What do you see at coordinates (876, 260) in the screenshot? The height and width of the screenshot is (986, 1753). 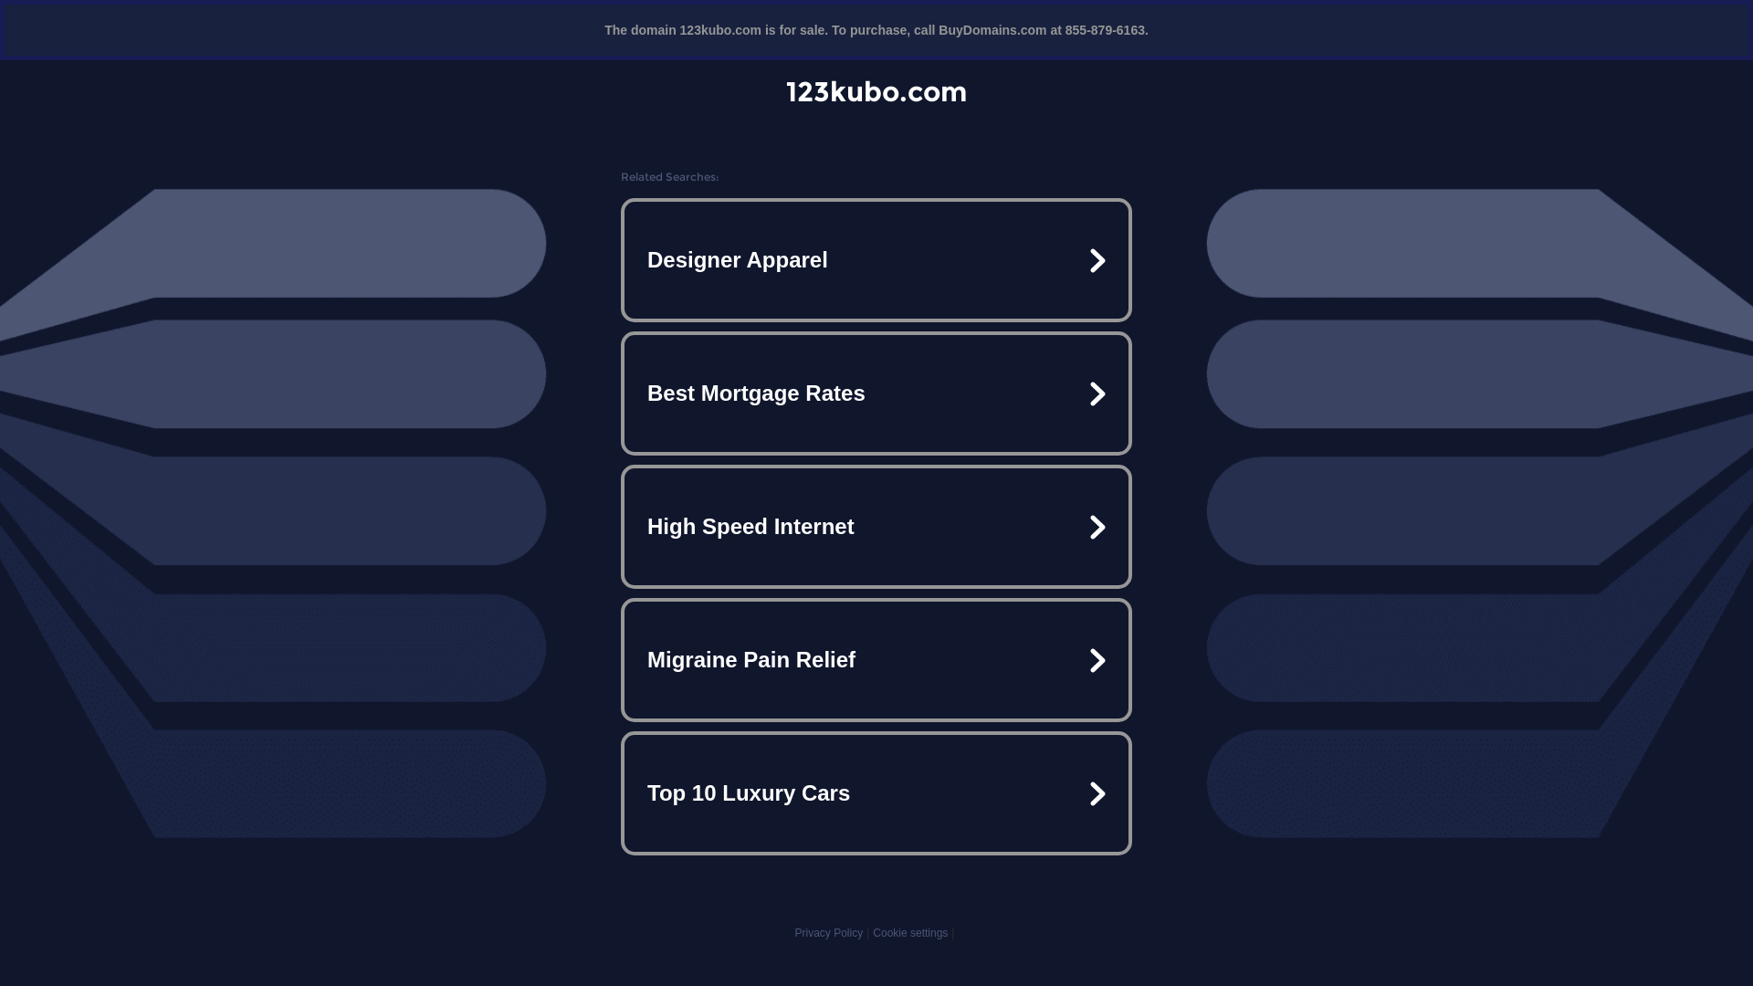 I see `Designer Apparel` at bounding box center [876, 260].